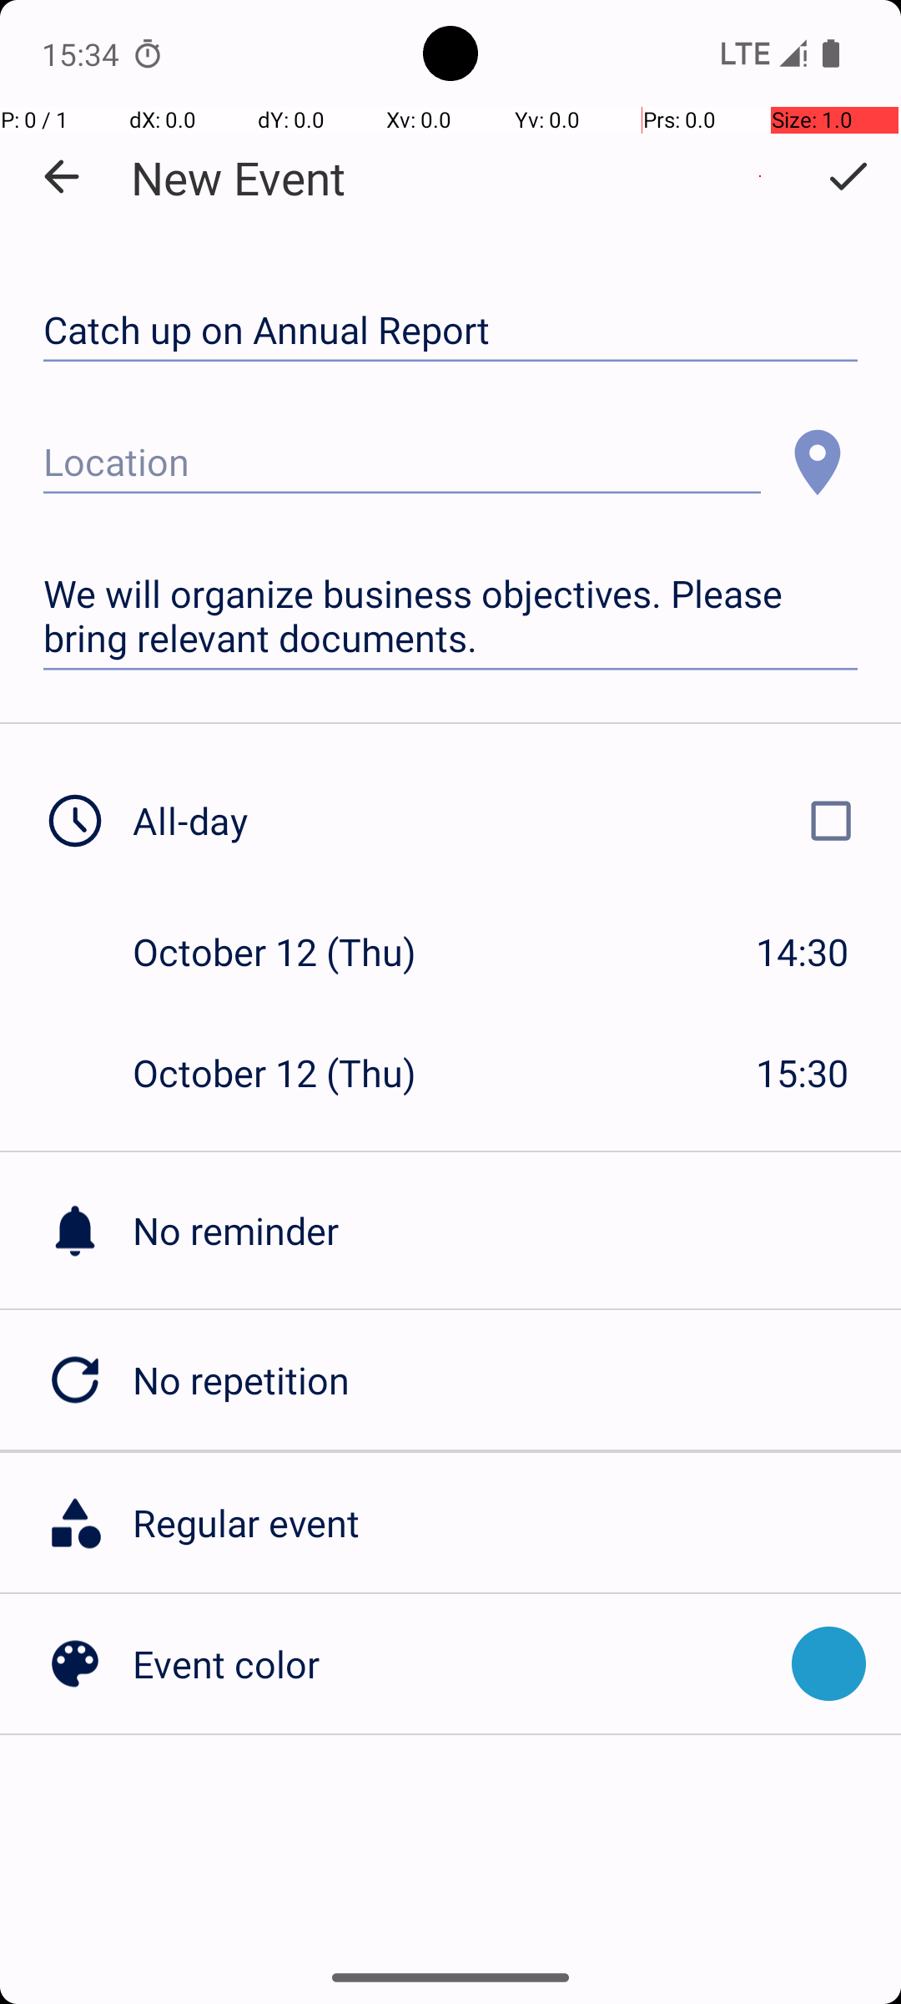 Image resolution: width=901 pixels, height=2004 pixels. What do you see at coordinates (803, 1072) in the screenshot?
I see `15:30` at bounding box center [803, 1072].